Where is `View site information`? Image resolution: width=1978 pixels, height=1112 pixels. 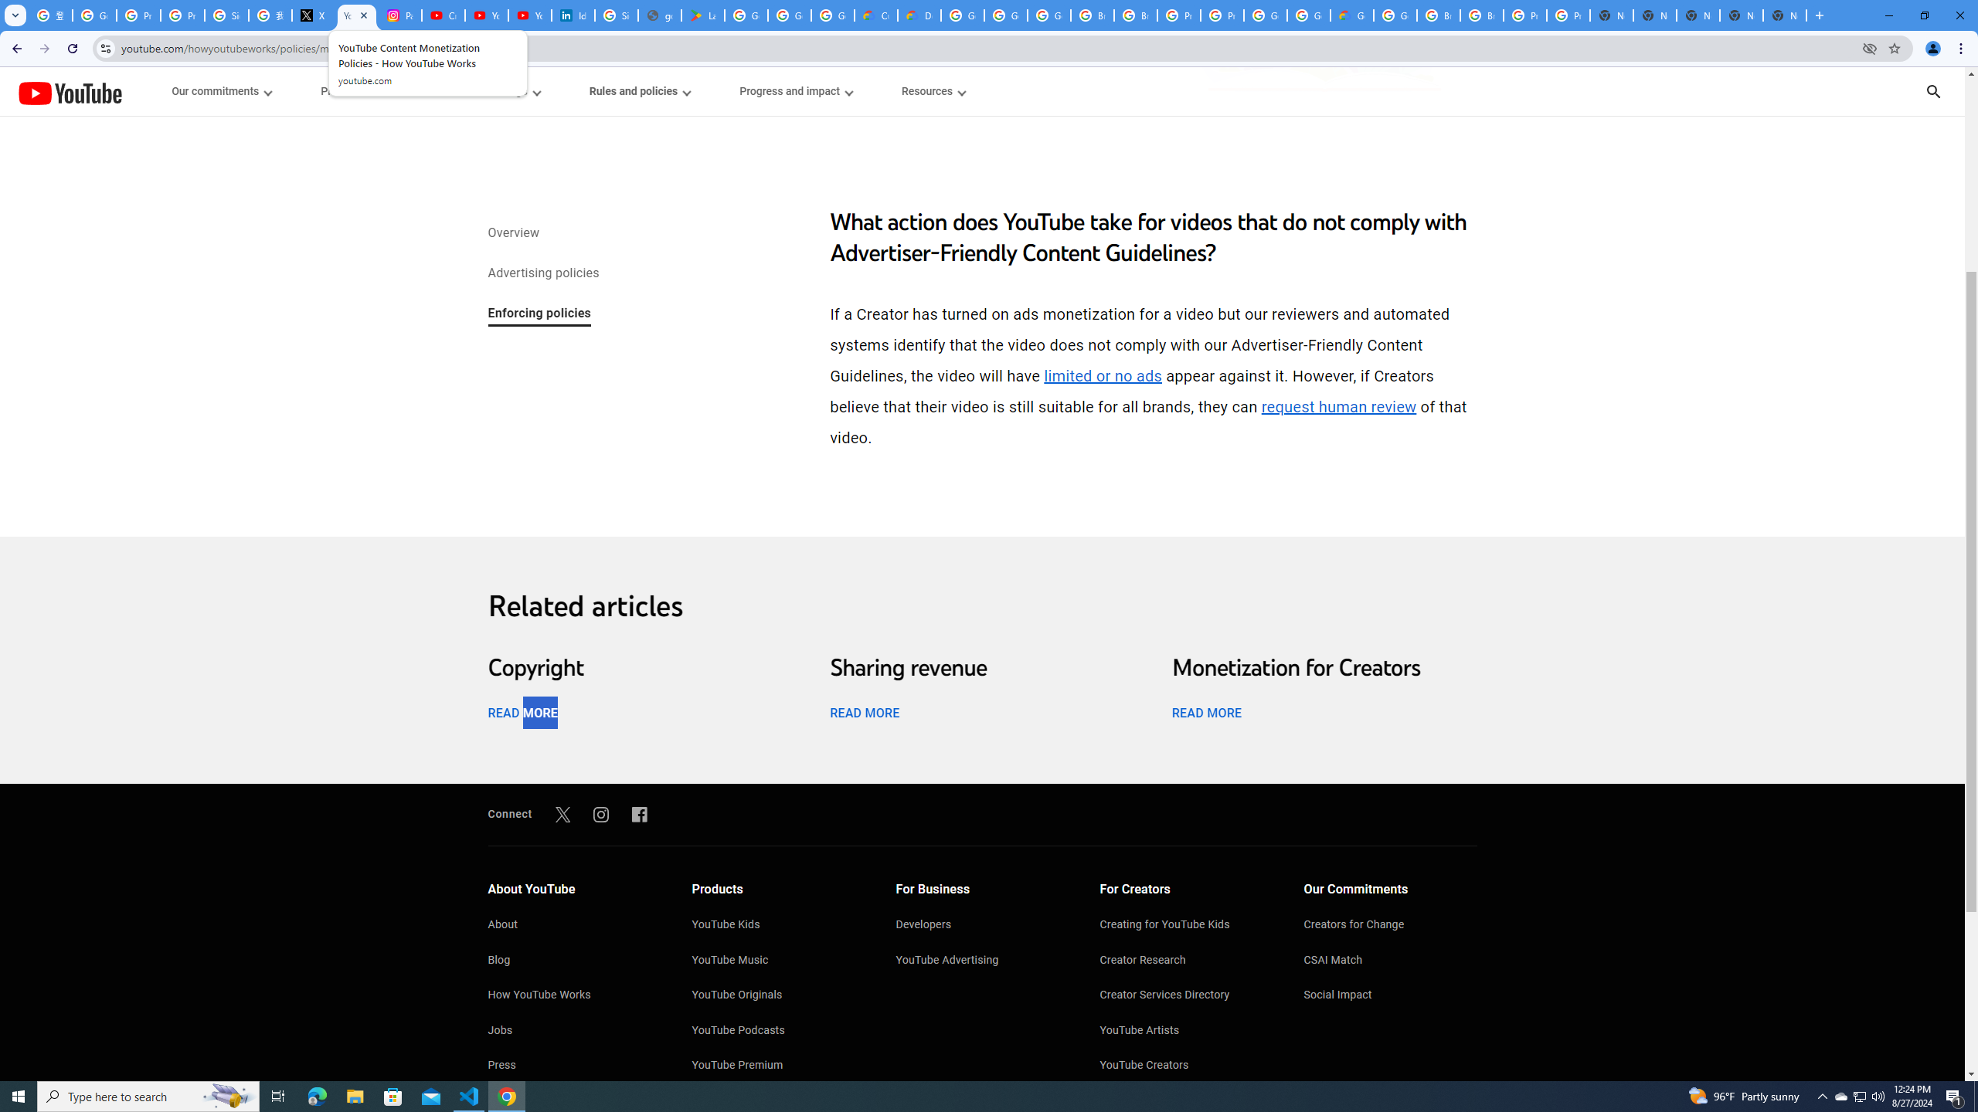 View site information is located at coordinates (105, 48).